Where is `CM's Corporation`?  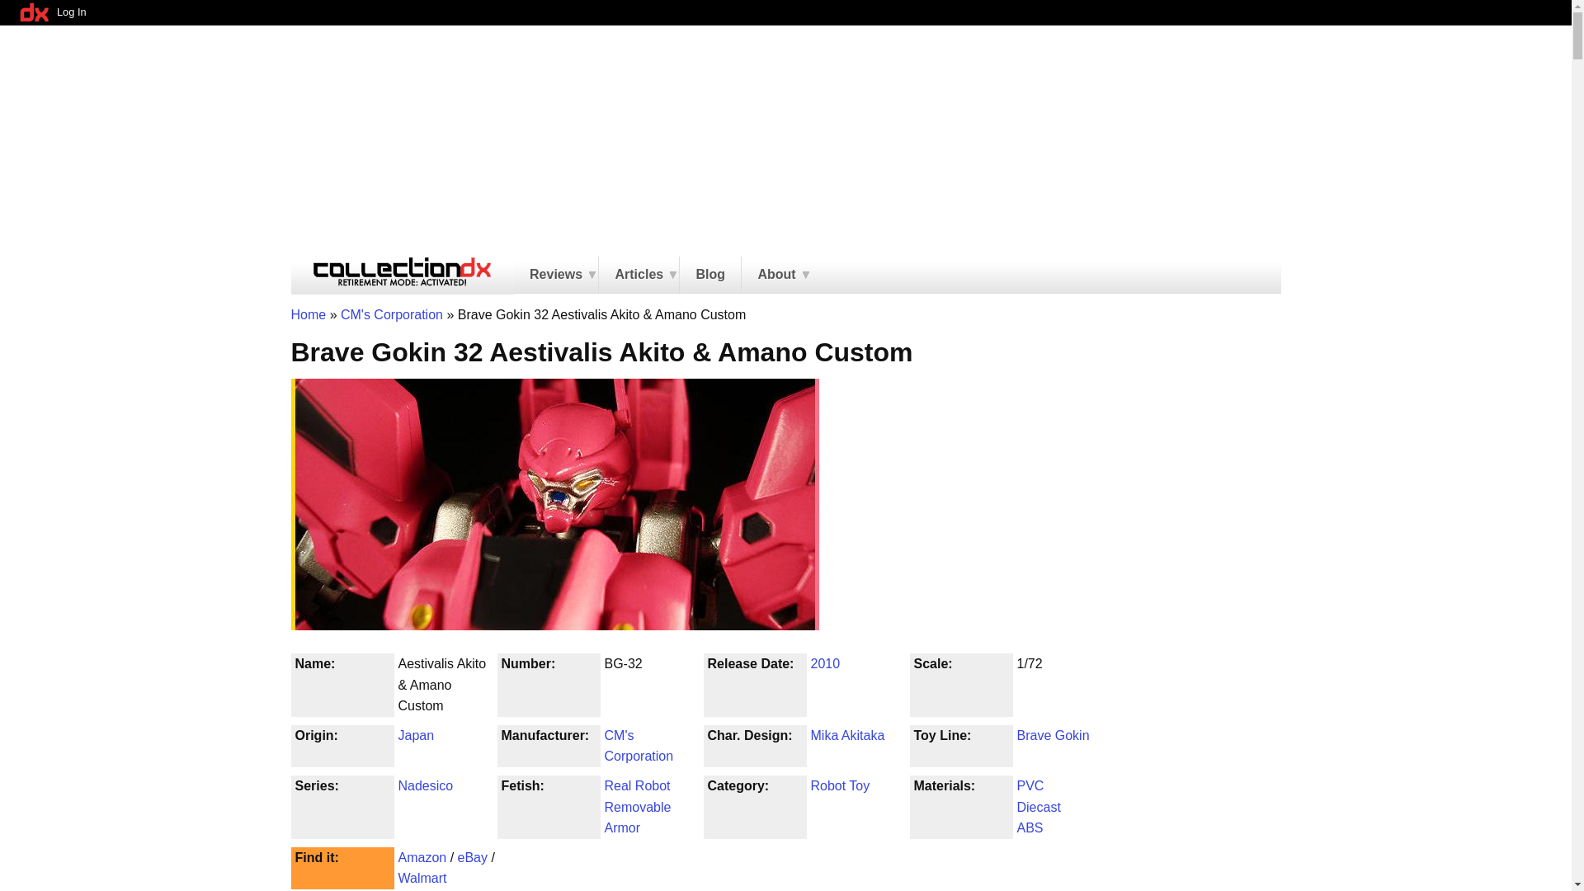 CM's Corporation is located at coordinates (639, 746).